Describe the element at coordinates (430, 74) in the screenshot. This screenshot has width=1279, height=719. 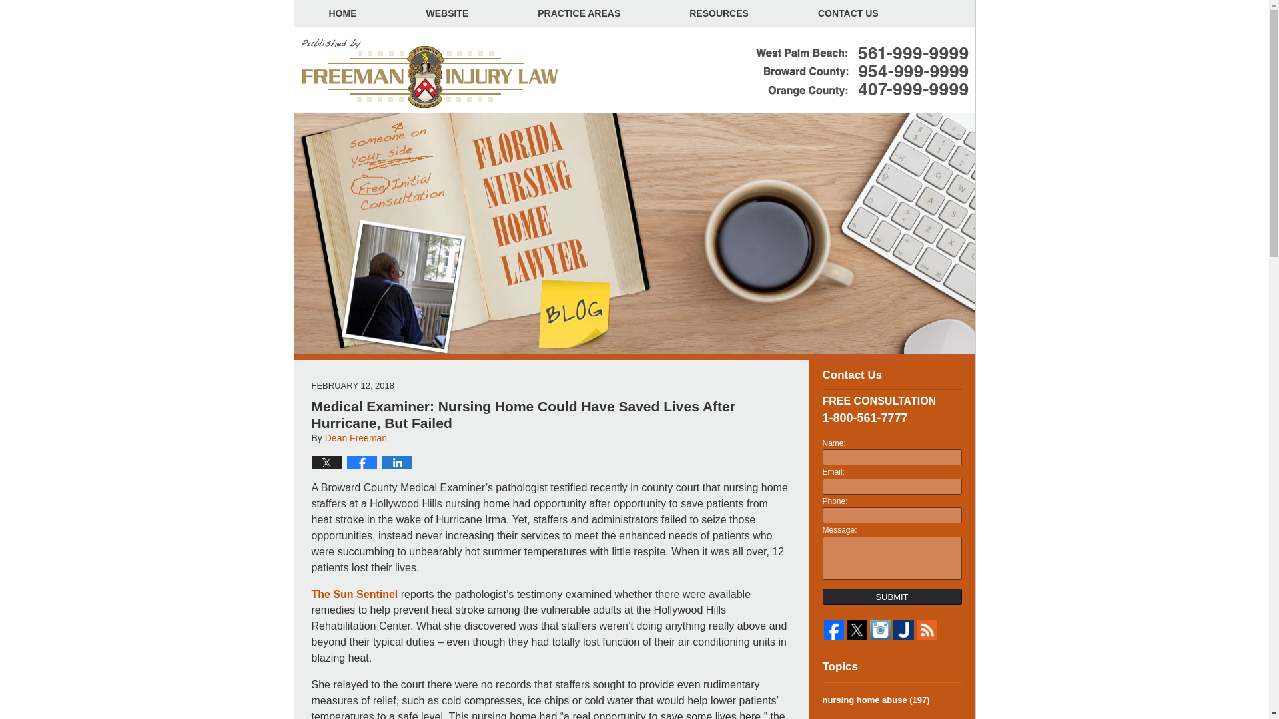
I see `Florida Nursing Home Lawyer Blog` at that location.